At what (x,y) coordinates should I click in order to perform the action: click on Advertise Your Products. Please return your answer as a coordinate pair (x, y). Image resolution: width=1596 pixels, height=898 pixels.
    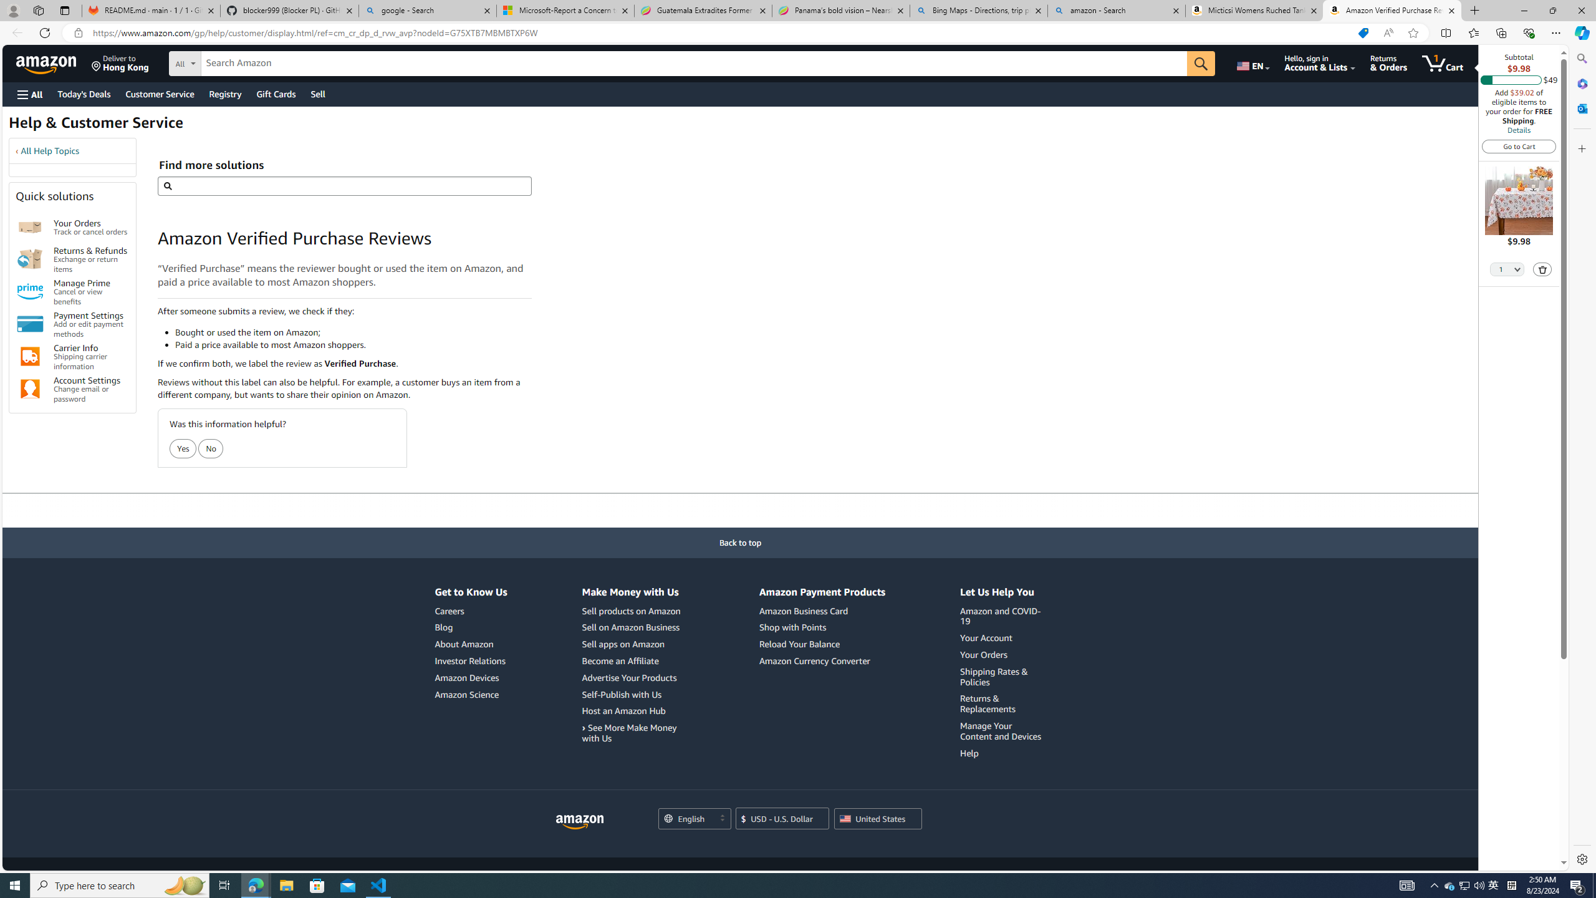
    Looking at the image, I should click on (628, 677).